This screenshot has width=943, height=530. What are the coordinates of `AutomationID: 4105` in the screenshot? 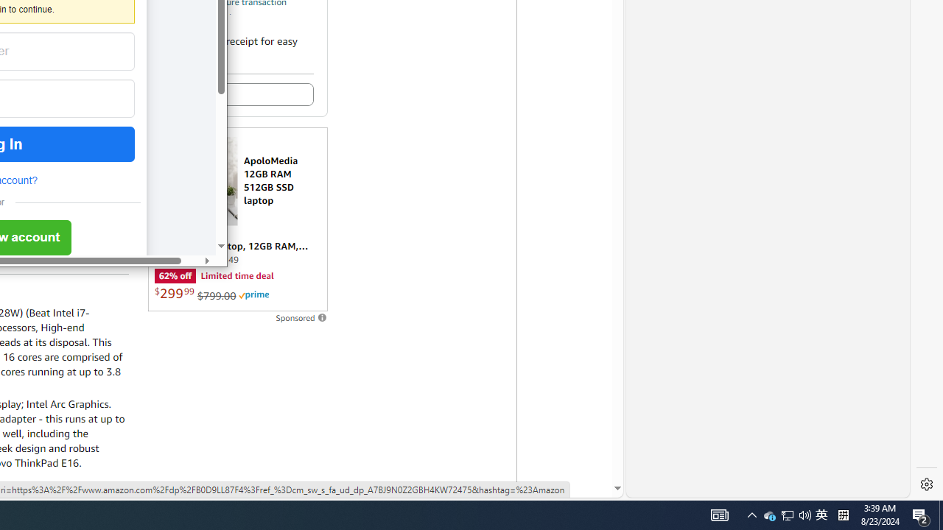 It's located at (787, 515).